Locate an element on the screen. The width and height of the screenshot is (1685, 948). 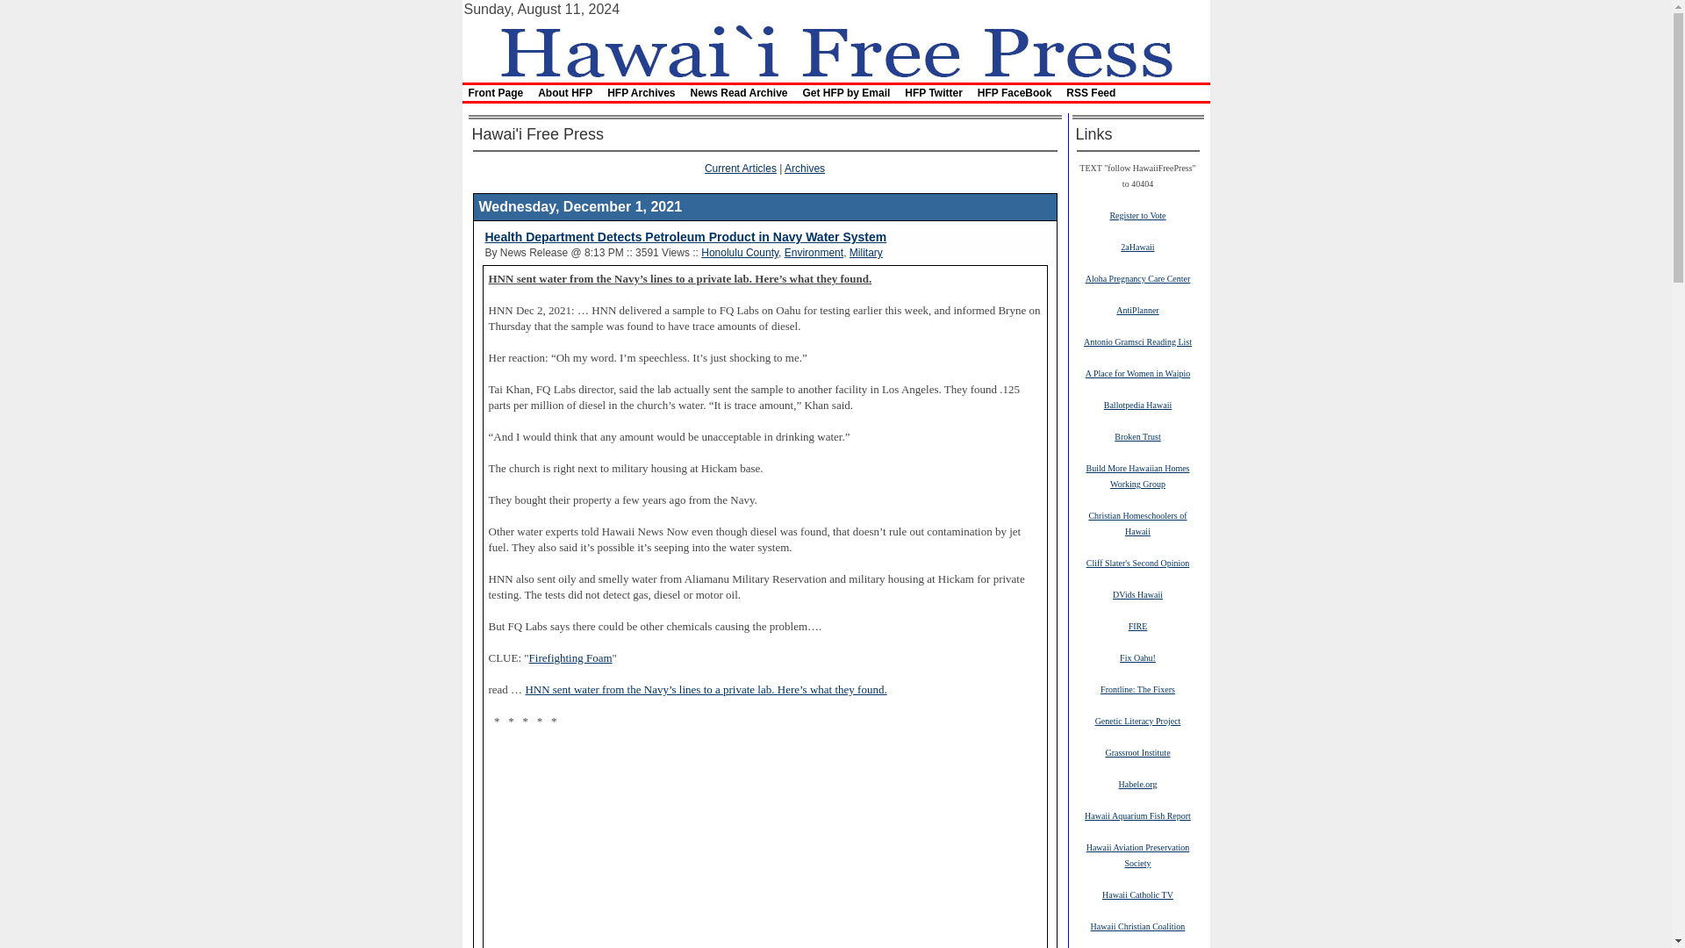
2aHawaii is located at coordinates (1137, 247).